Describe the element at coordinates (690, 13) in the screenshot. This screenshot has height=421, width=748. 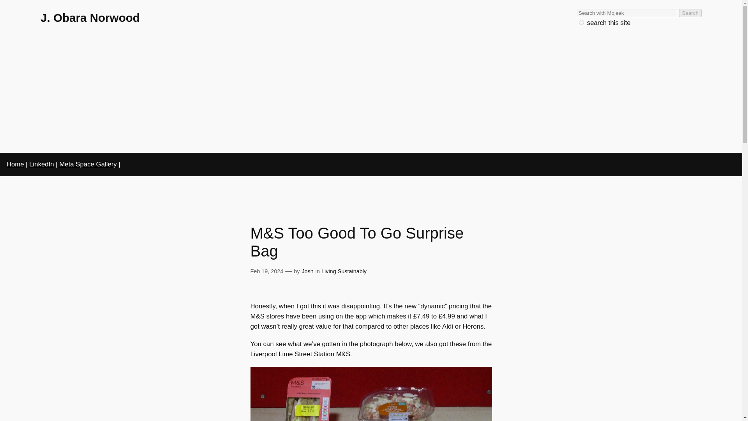
I see `Search` at that location.